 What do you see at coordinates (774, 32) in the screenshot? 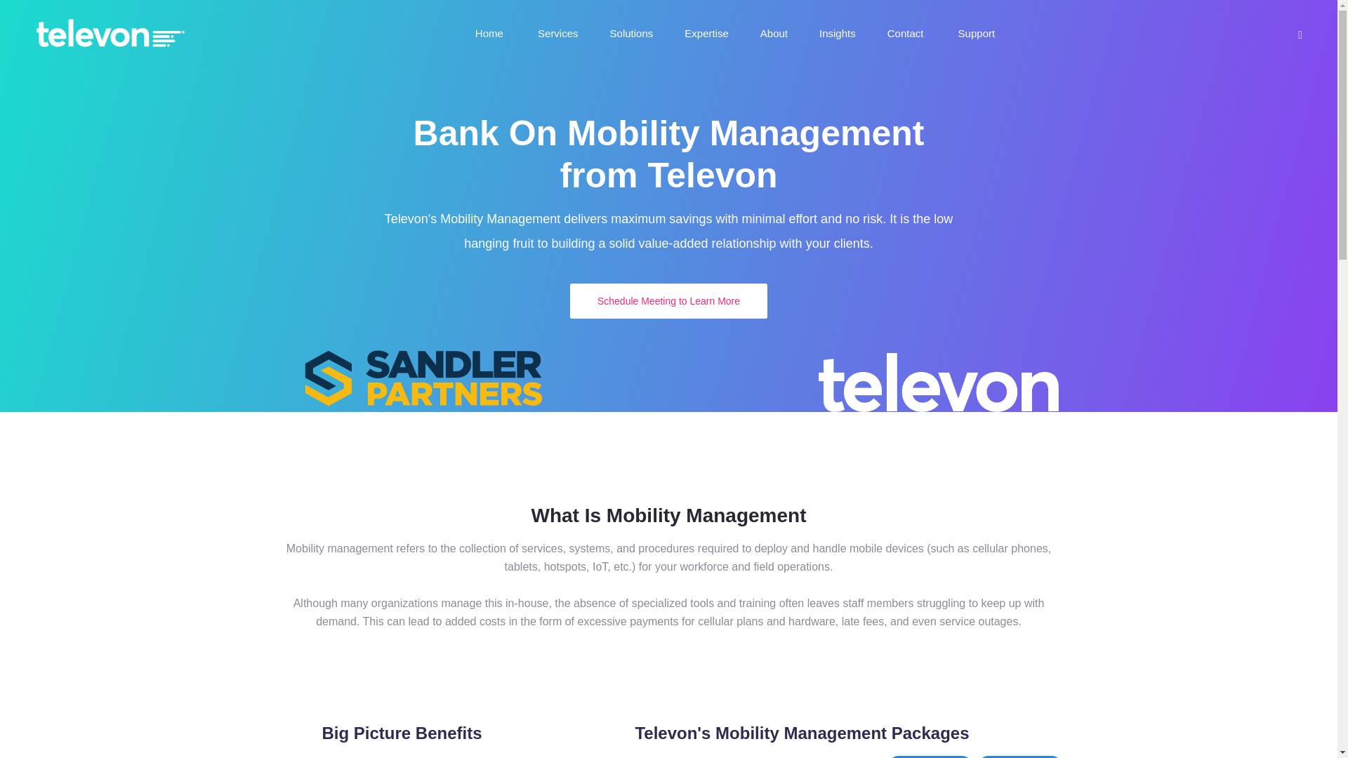
I see `About` at bounding box center [774, 32].